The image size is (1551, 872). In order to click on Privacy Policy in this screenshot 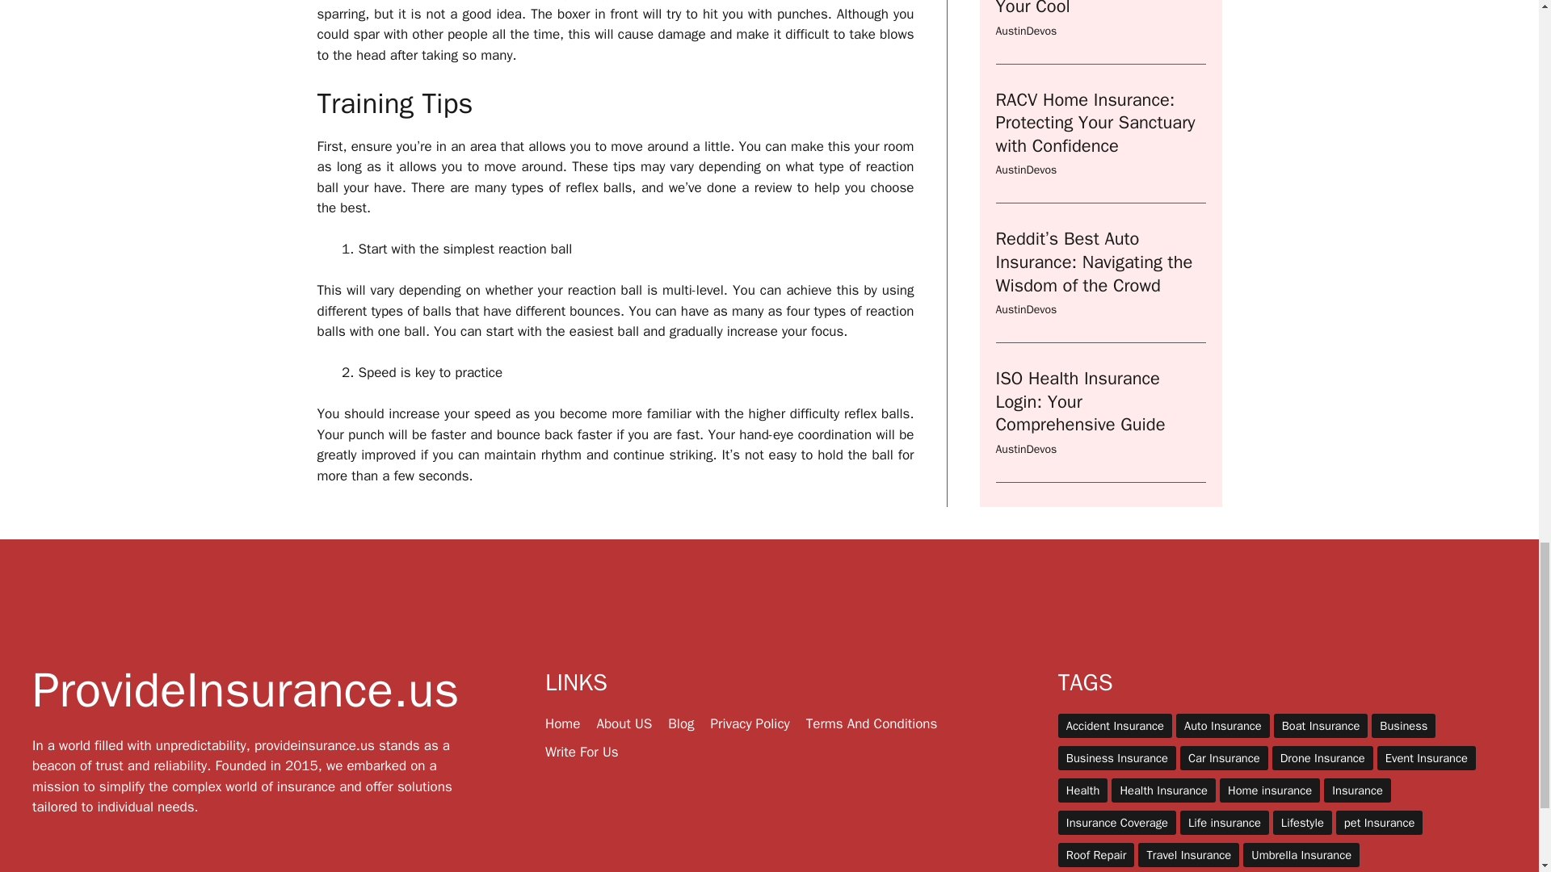, I will do `click(750, 723)`.